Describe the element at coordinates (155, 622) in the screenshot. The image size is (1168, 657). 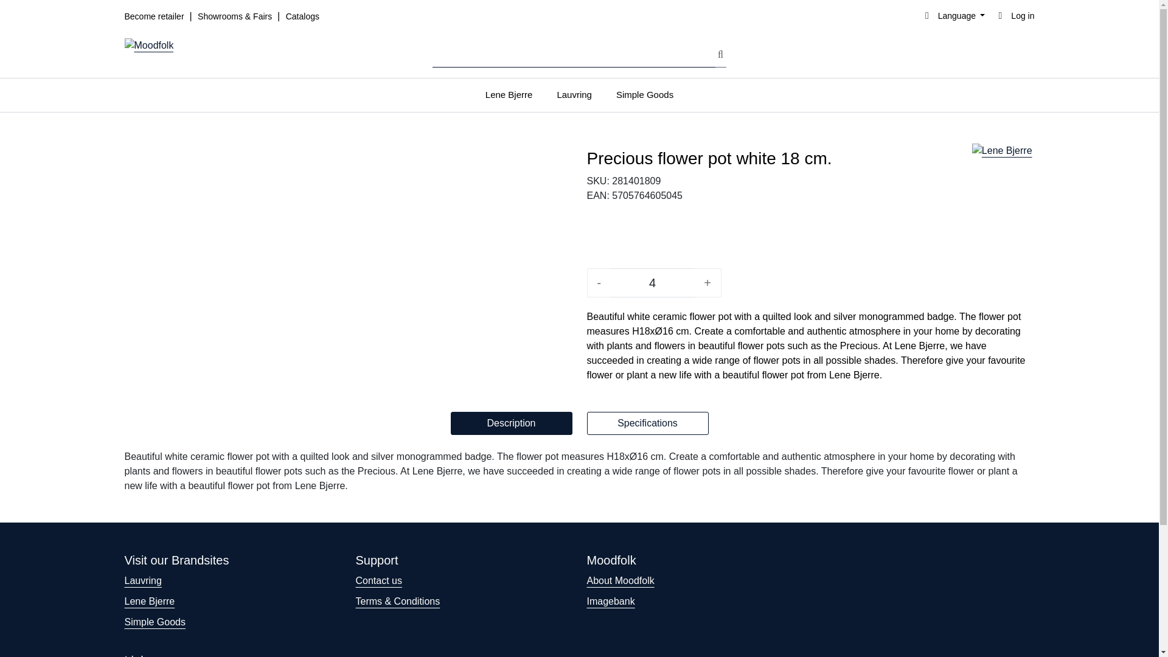
I see `Simple Goods` at that location.